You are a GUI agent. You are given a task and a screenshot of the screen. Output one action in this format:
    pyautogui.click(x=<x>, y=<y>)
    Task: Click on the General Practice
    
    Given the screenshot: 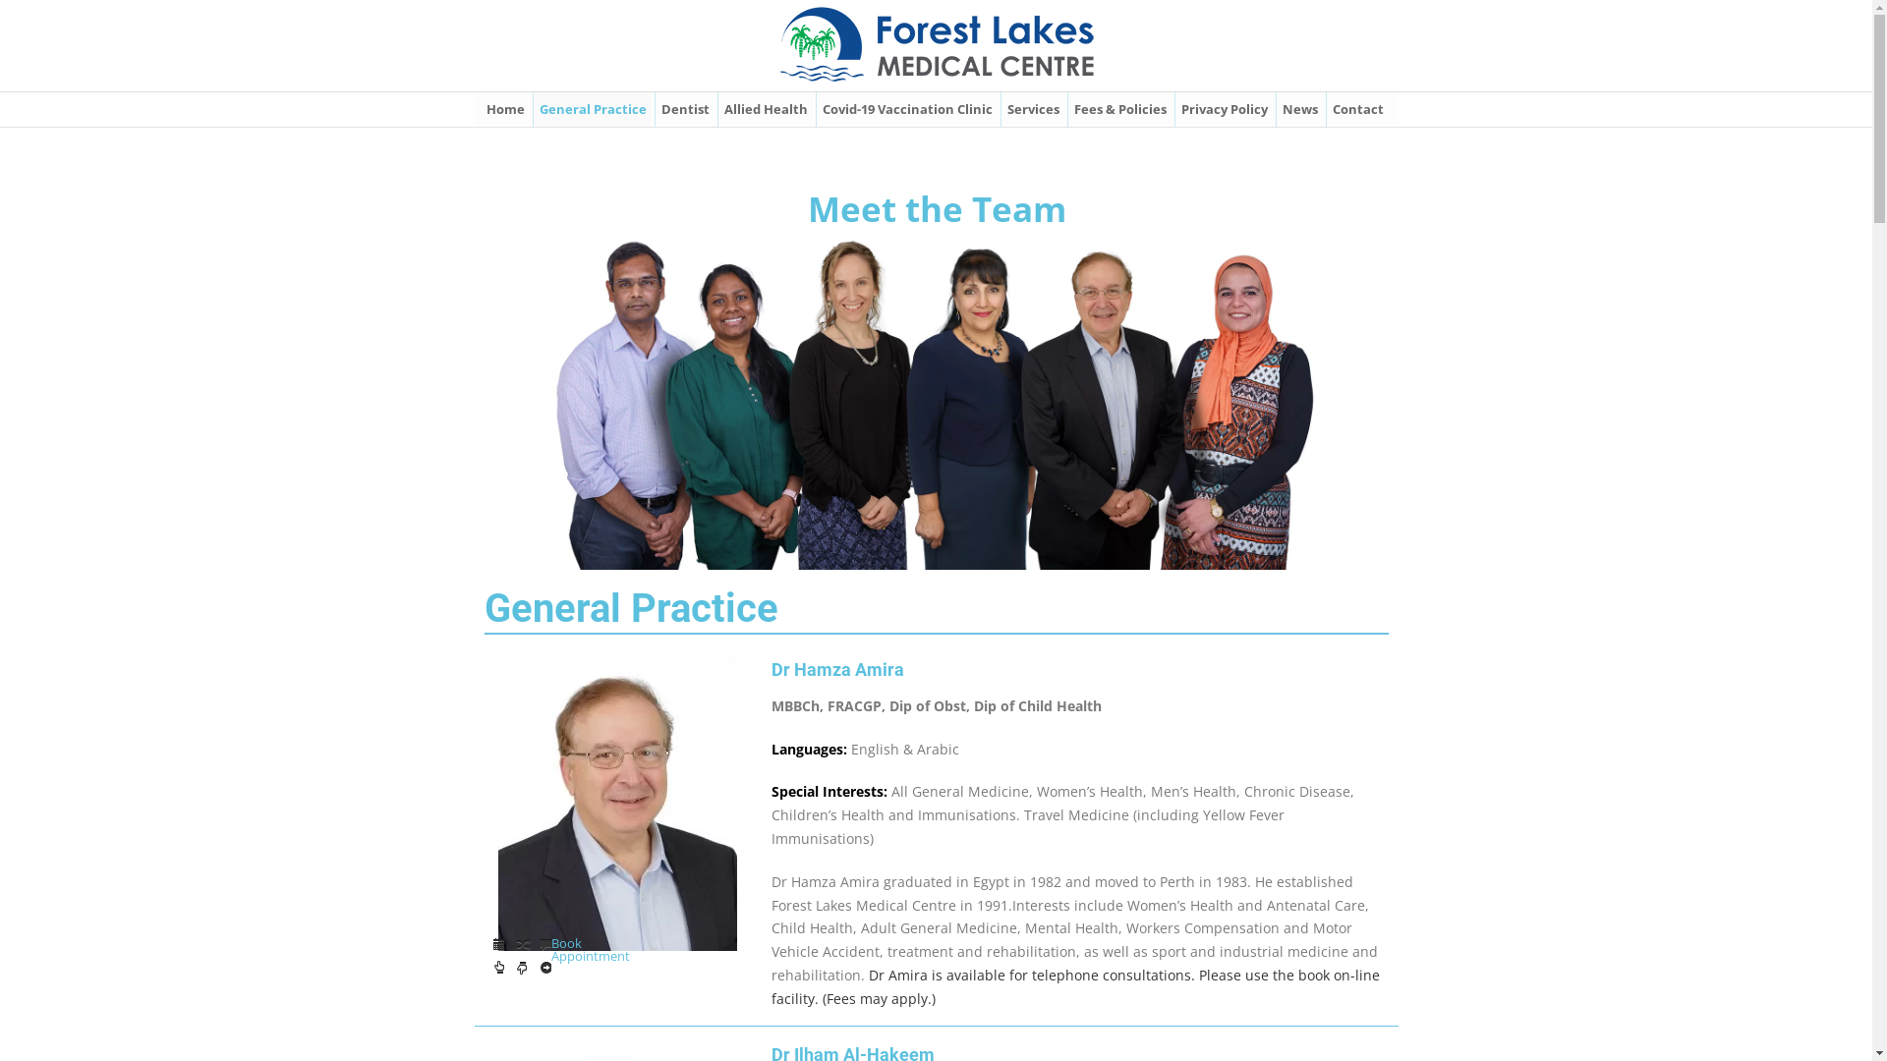 What is the action you would take?
    pyautogui.click(x=592, y=110)
    